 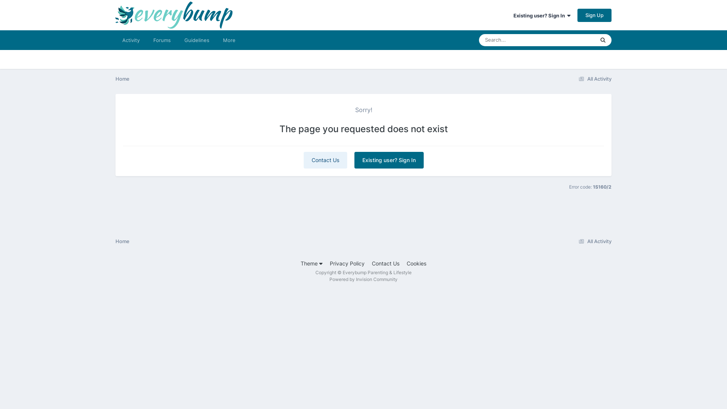 What do you see at coordinates (594, 241) in the screenshot?
I see `All Activity` at bounding box center [594, 241].